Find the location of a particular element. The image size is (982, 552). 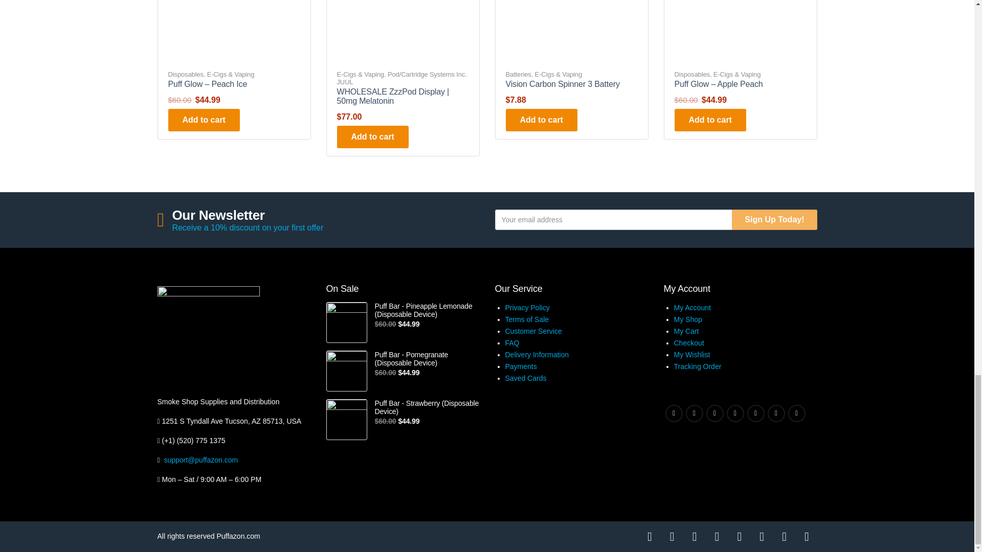

Add to cart is located at coordinates (541, 119).